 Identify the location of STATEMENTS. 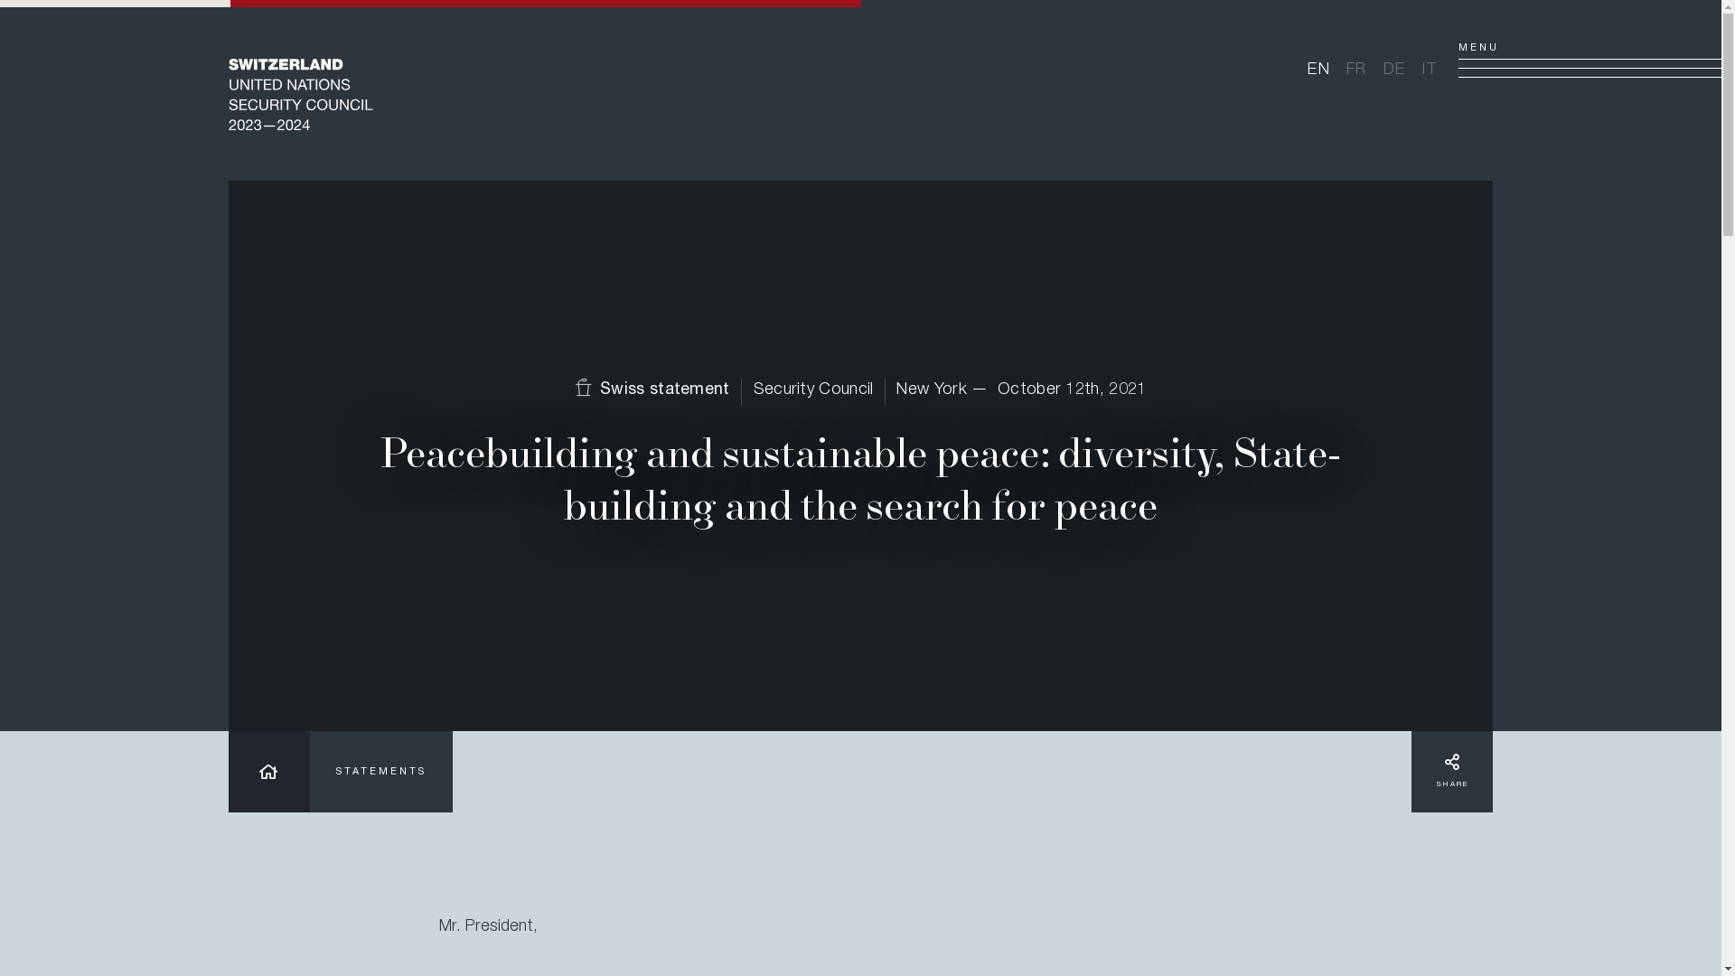
(381, 772).